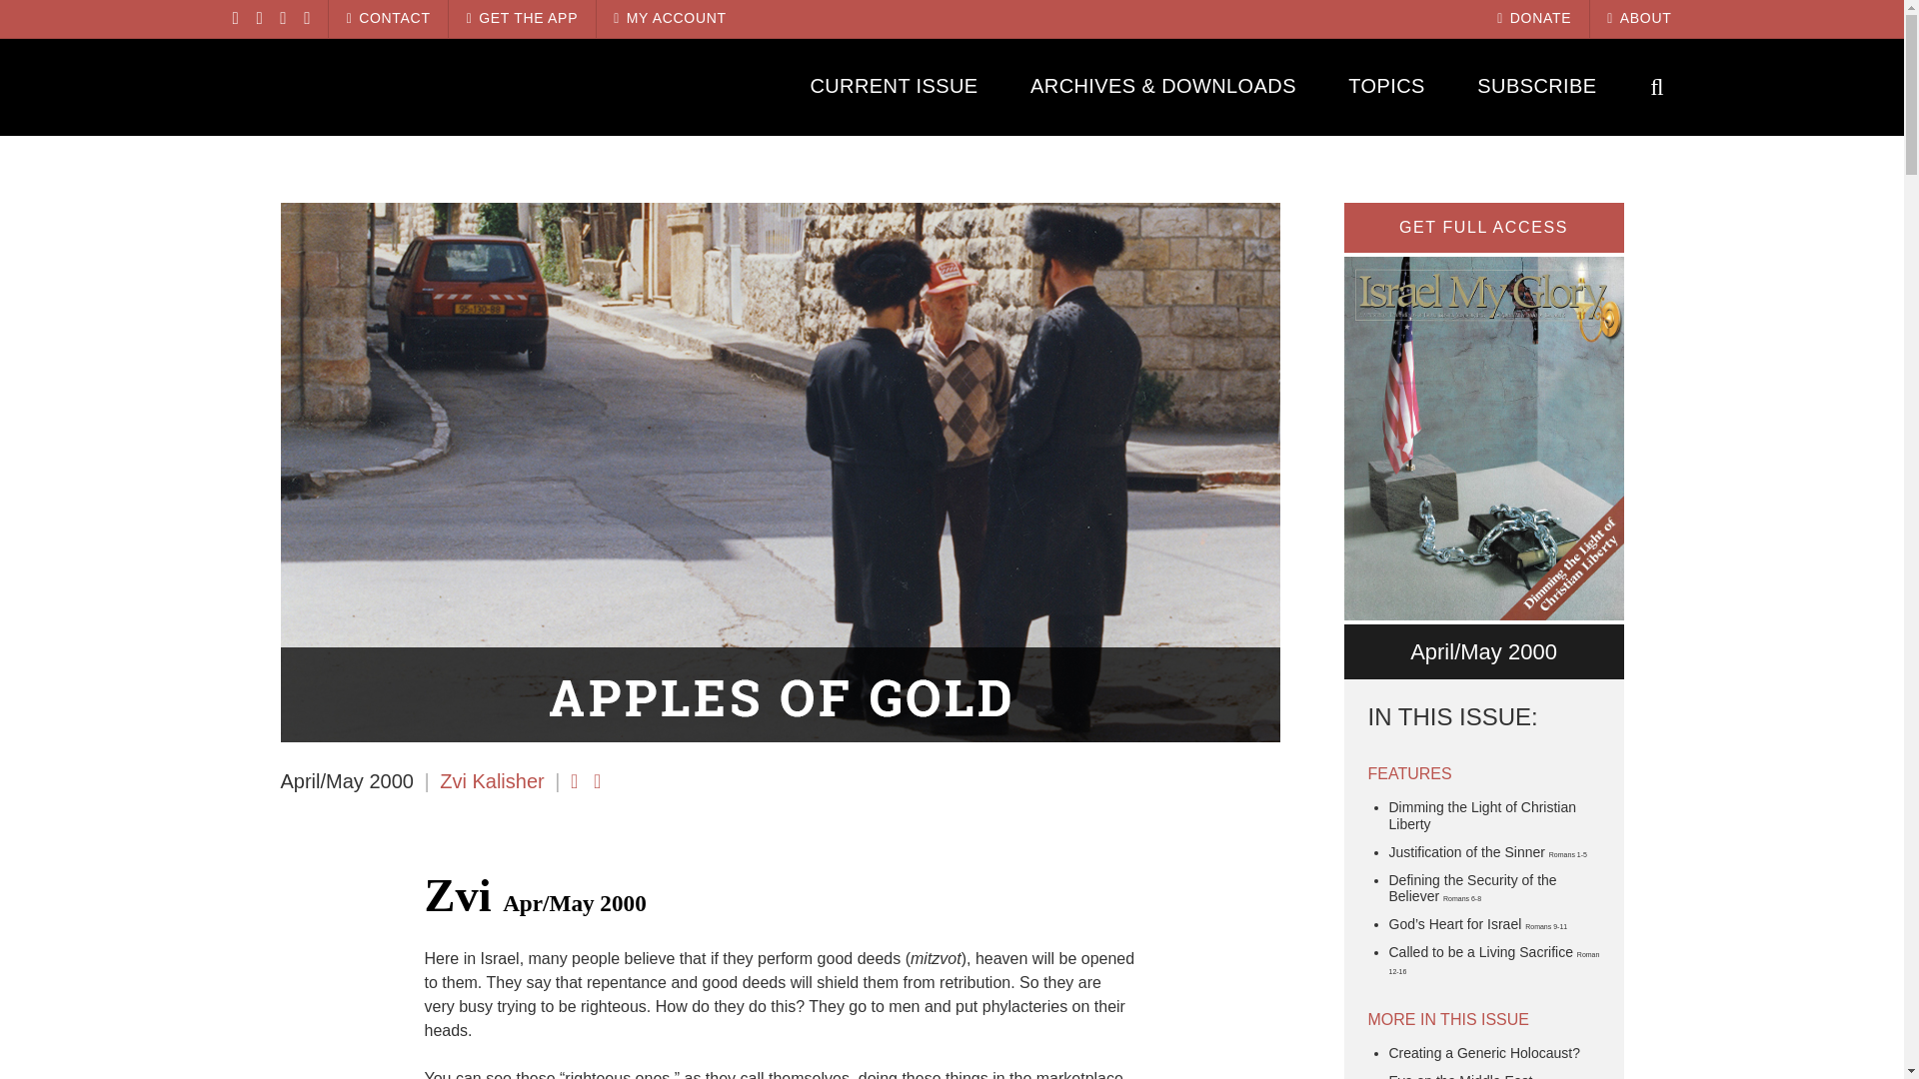  What do you see at coordinates (491, 781) in the screenshot?
I see `Zvi Kalisher` at bounding box center [491, 781].